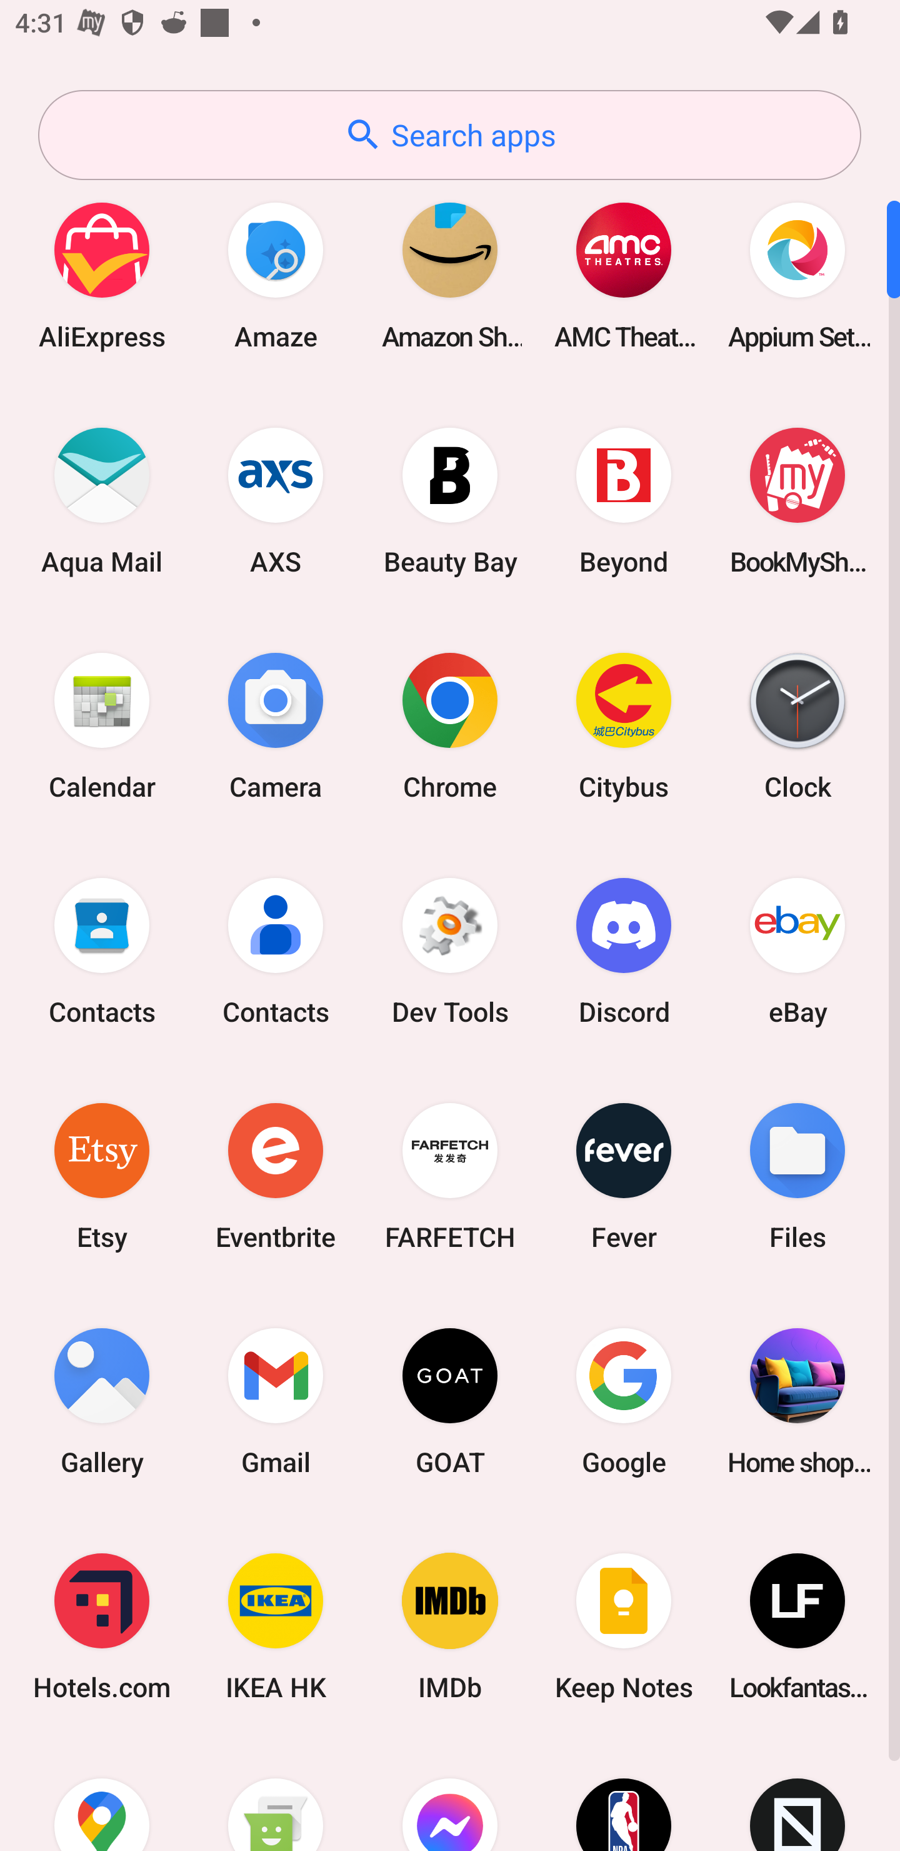 This screenshot has height=1851, width=900. Describe the element at coordinates (276, 725) in the screenshot. I see `Camera` at that location.